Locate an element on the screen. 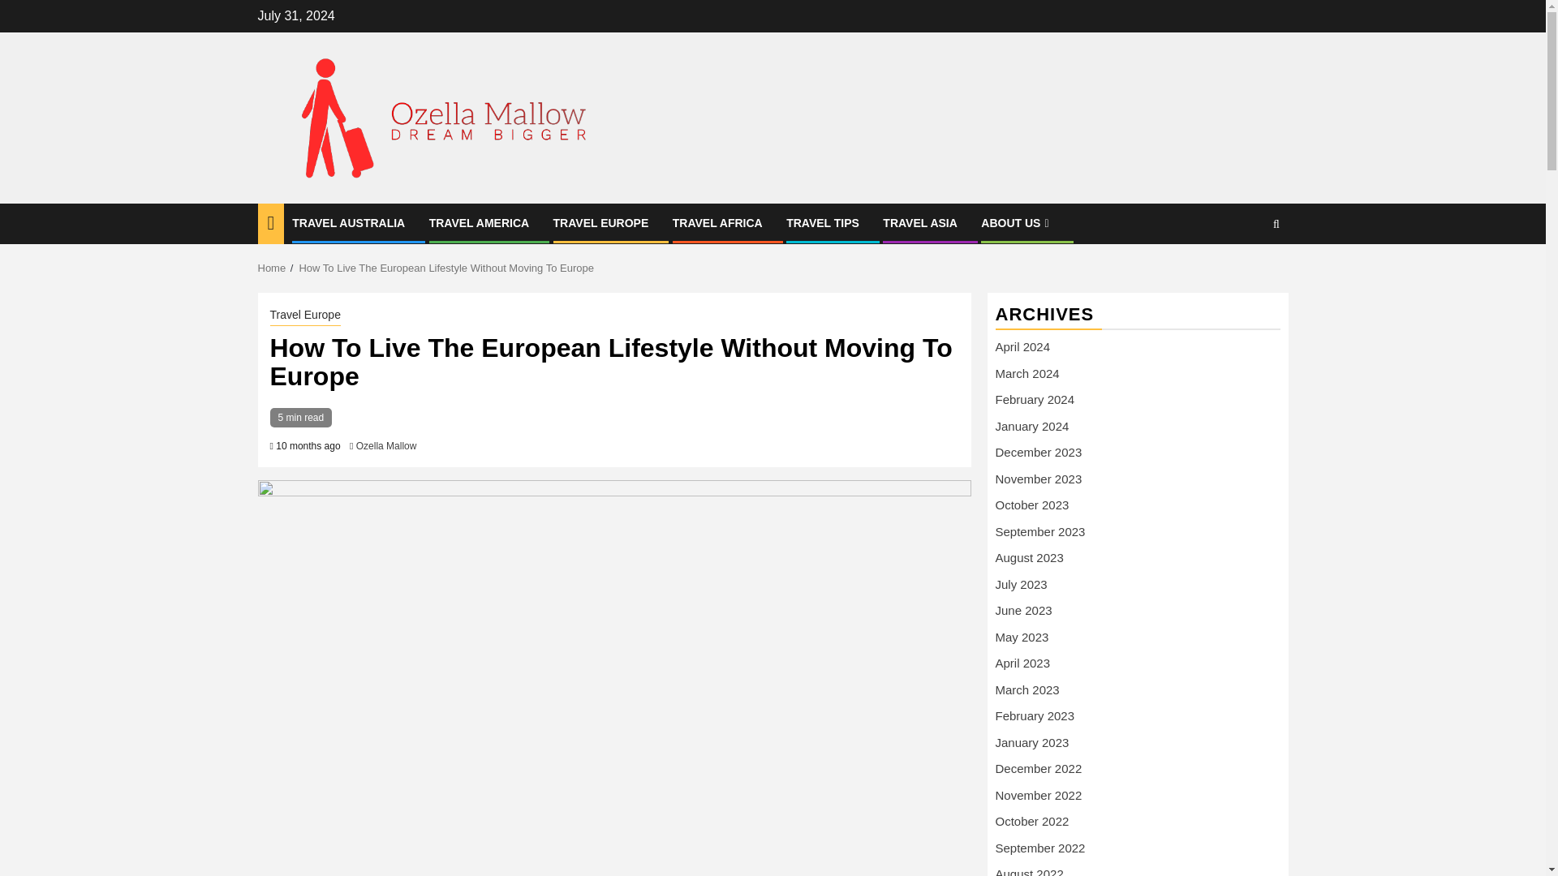 The height and width of the screenshot is (876, 1558). TRAVEL AMERICA is located at coordinates (479, 222).